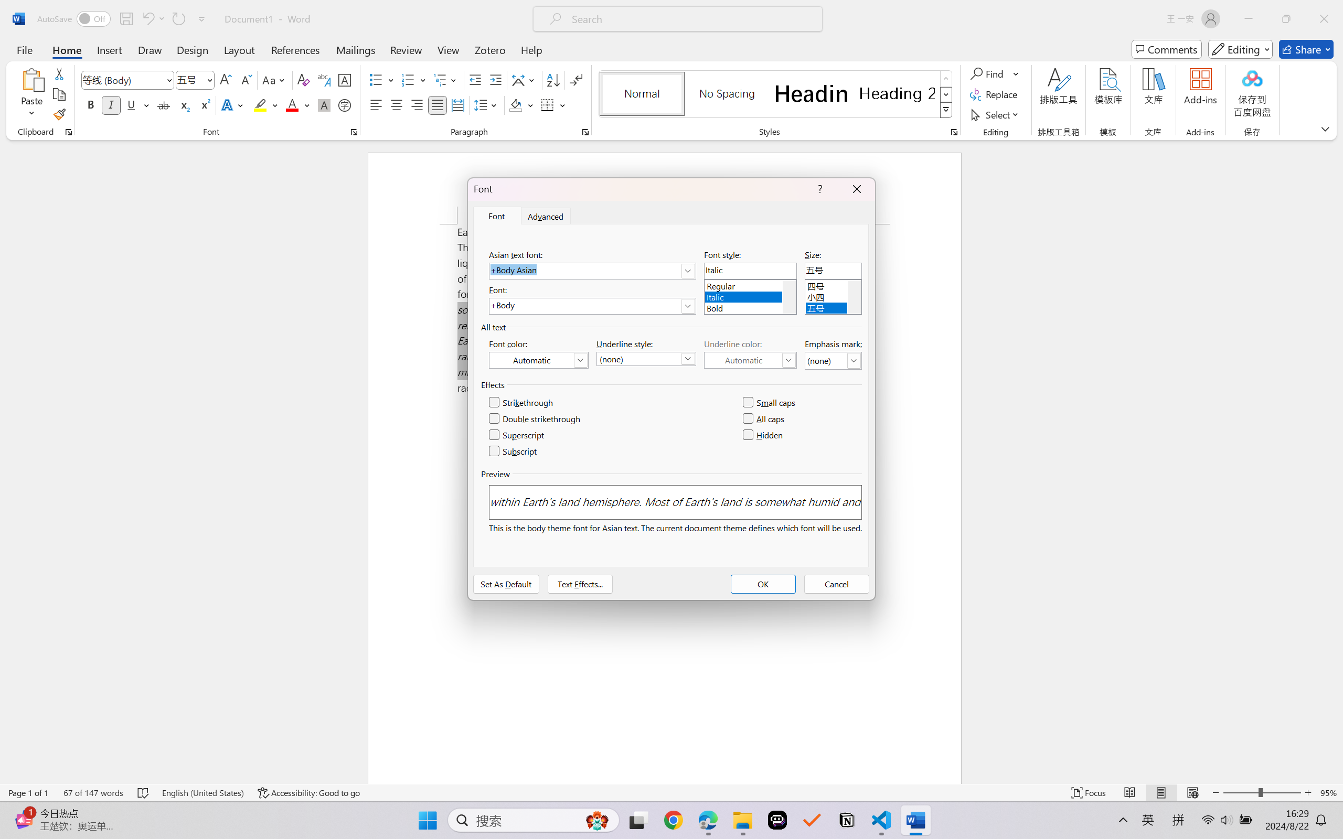  Describe the element at coordinates (946, 79) in the screenshot. I see `Row up` at that location.